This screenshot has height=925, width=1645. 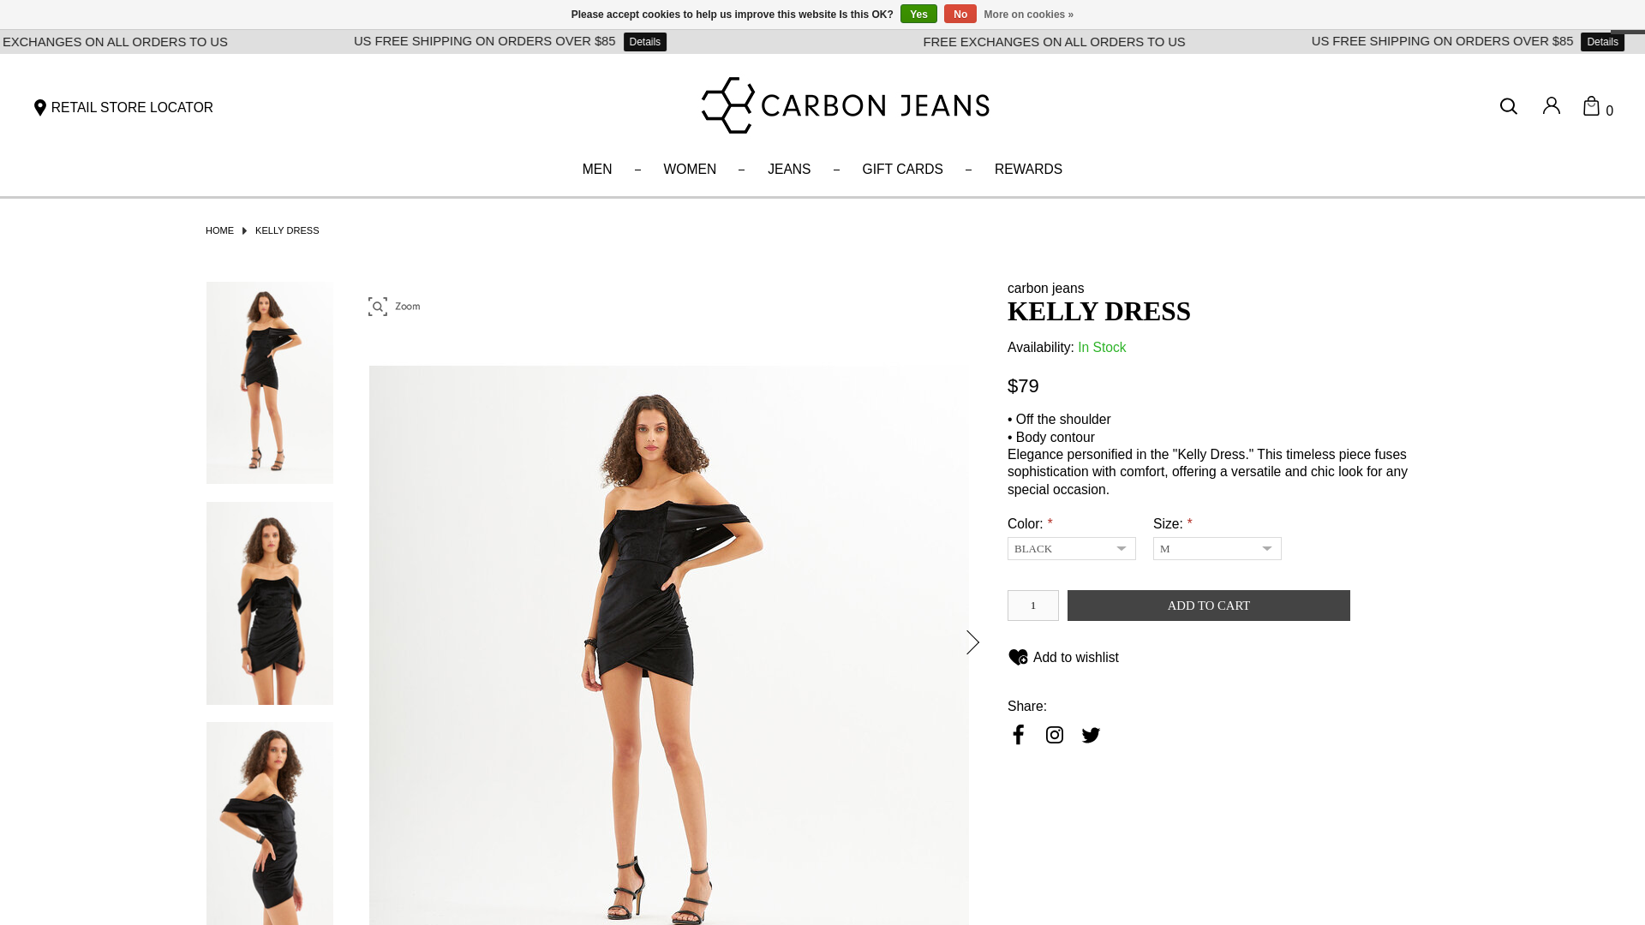 I want to click on Details, so click(x=740, y=41).